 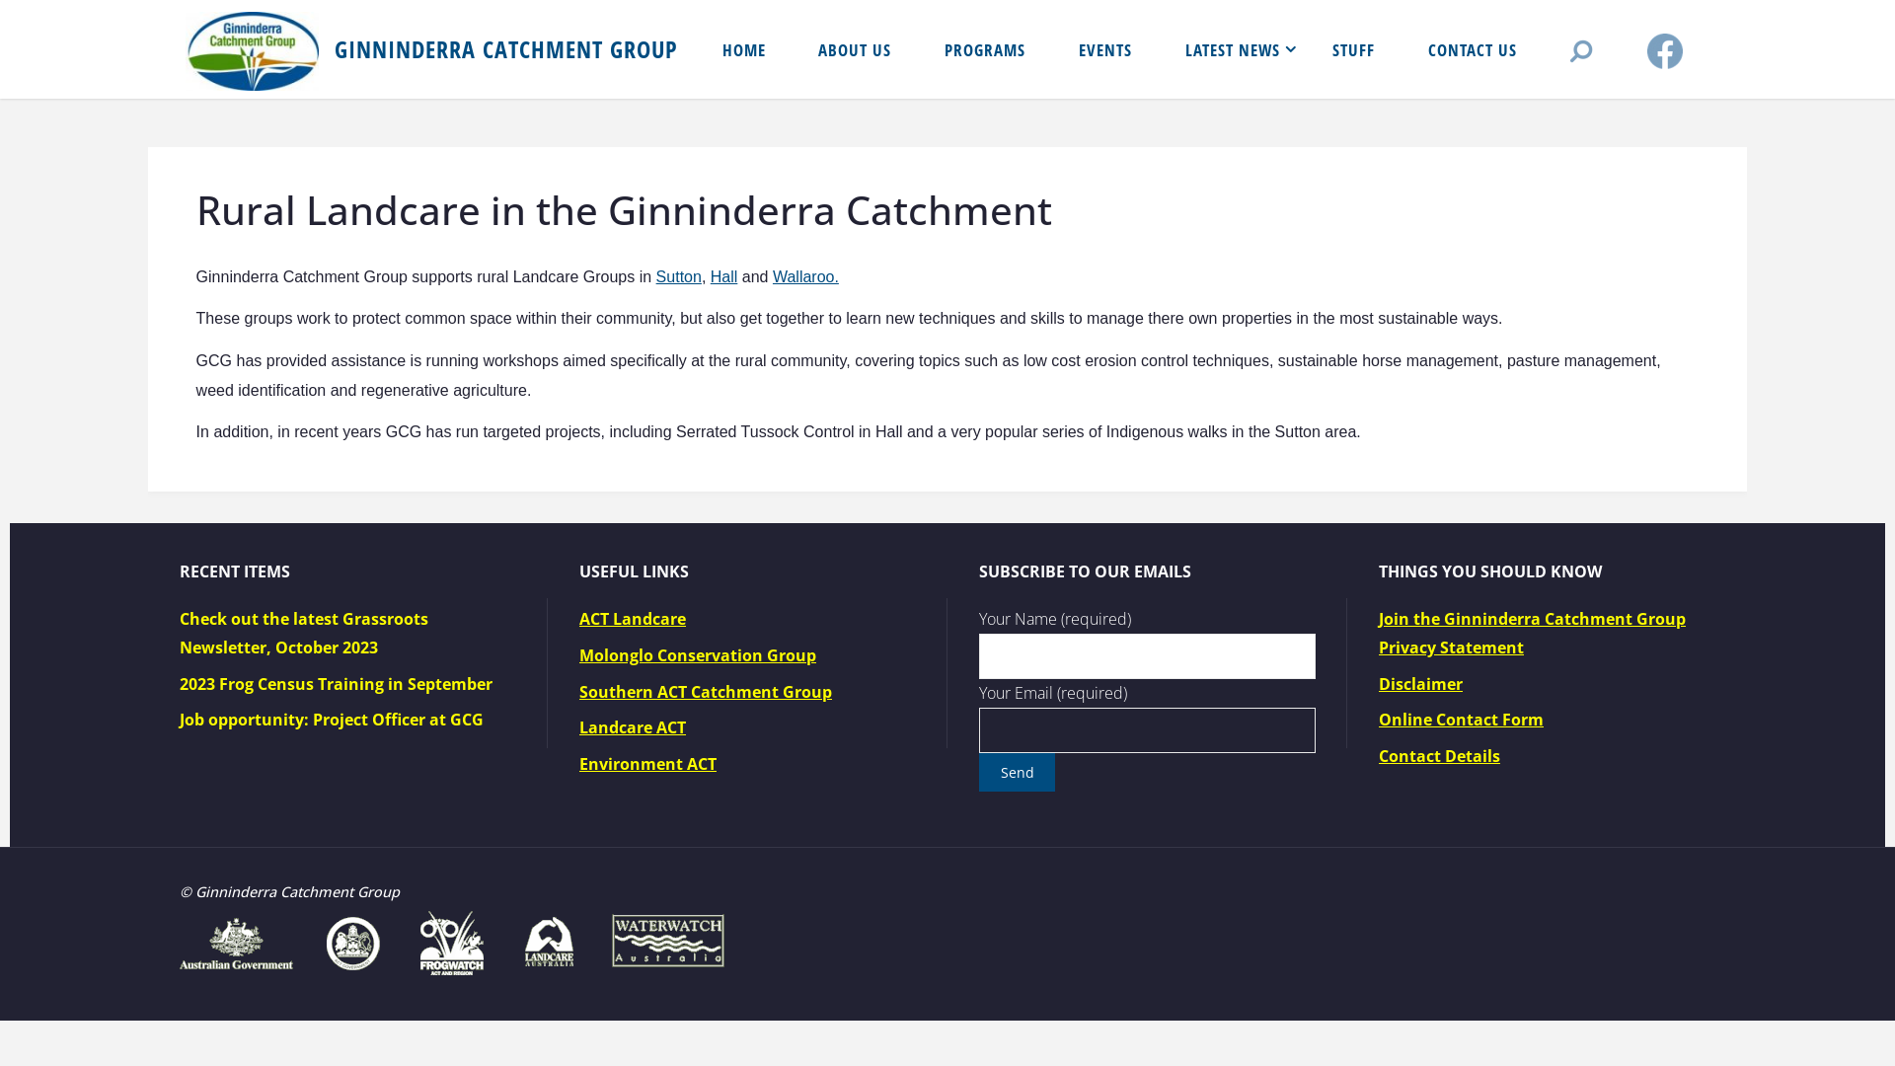 What do you see at coordinates (304, 634) in the screenshot?
I see `Check out the latest Grassroots Newsletter, October 2023` at bounding box center [304, 634].